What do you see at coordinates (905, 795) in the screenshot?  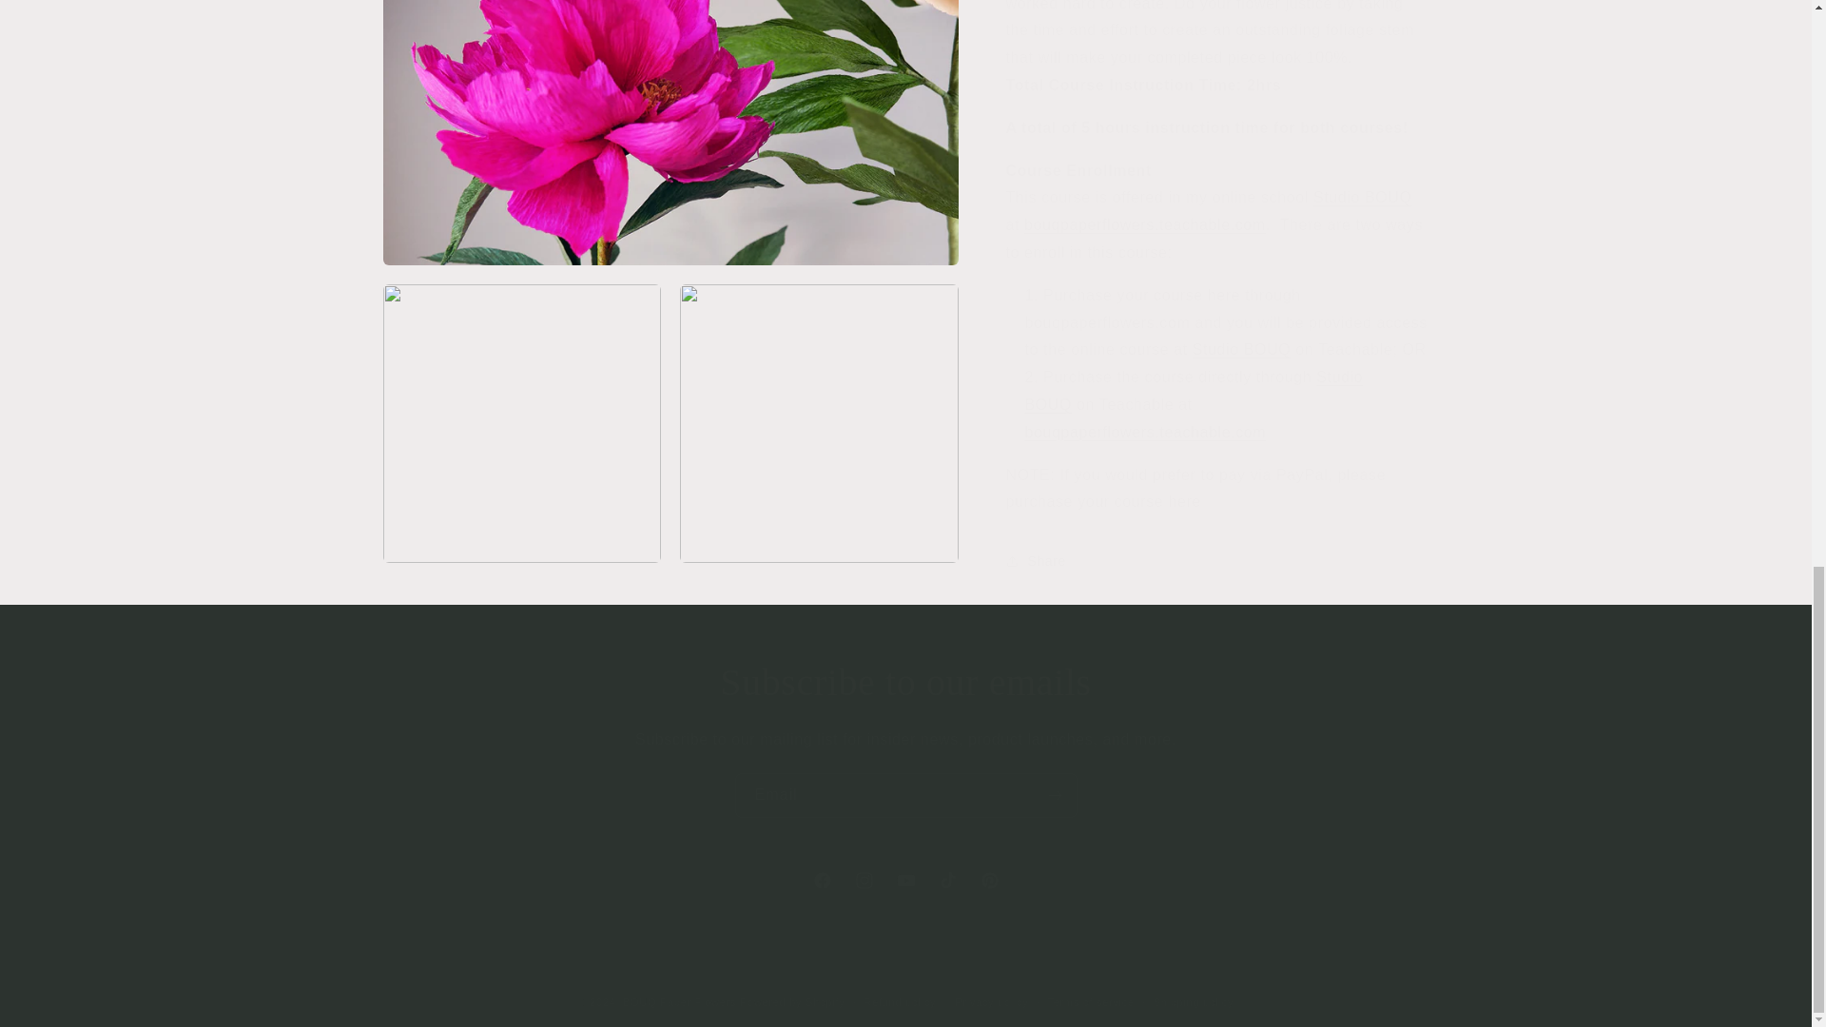 I see `Studio BOUQ` at bounding box center [905, 795].